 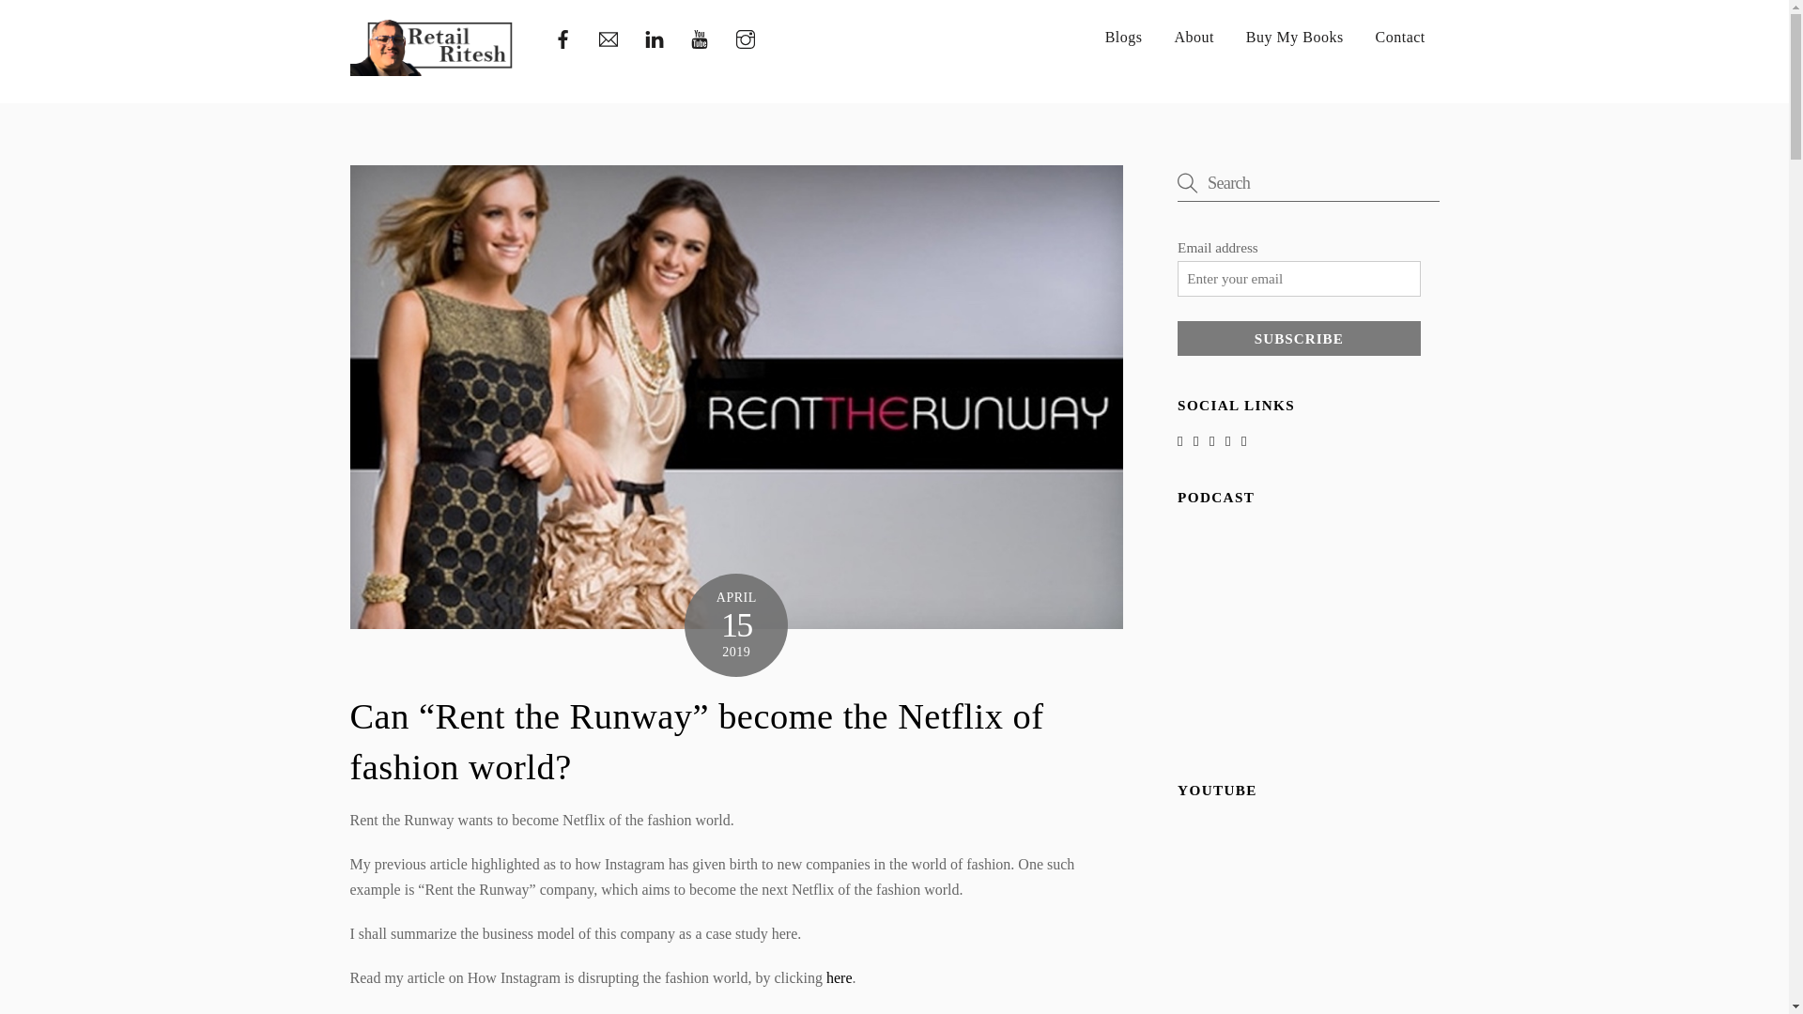 I want to click on Buy My Books, so click(x=1294, y=38).